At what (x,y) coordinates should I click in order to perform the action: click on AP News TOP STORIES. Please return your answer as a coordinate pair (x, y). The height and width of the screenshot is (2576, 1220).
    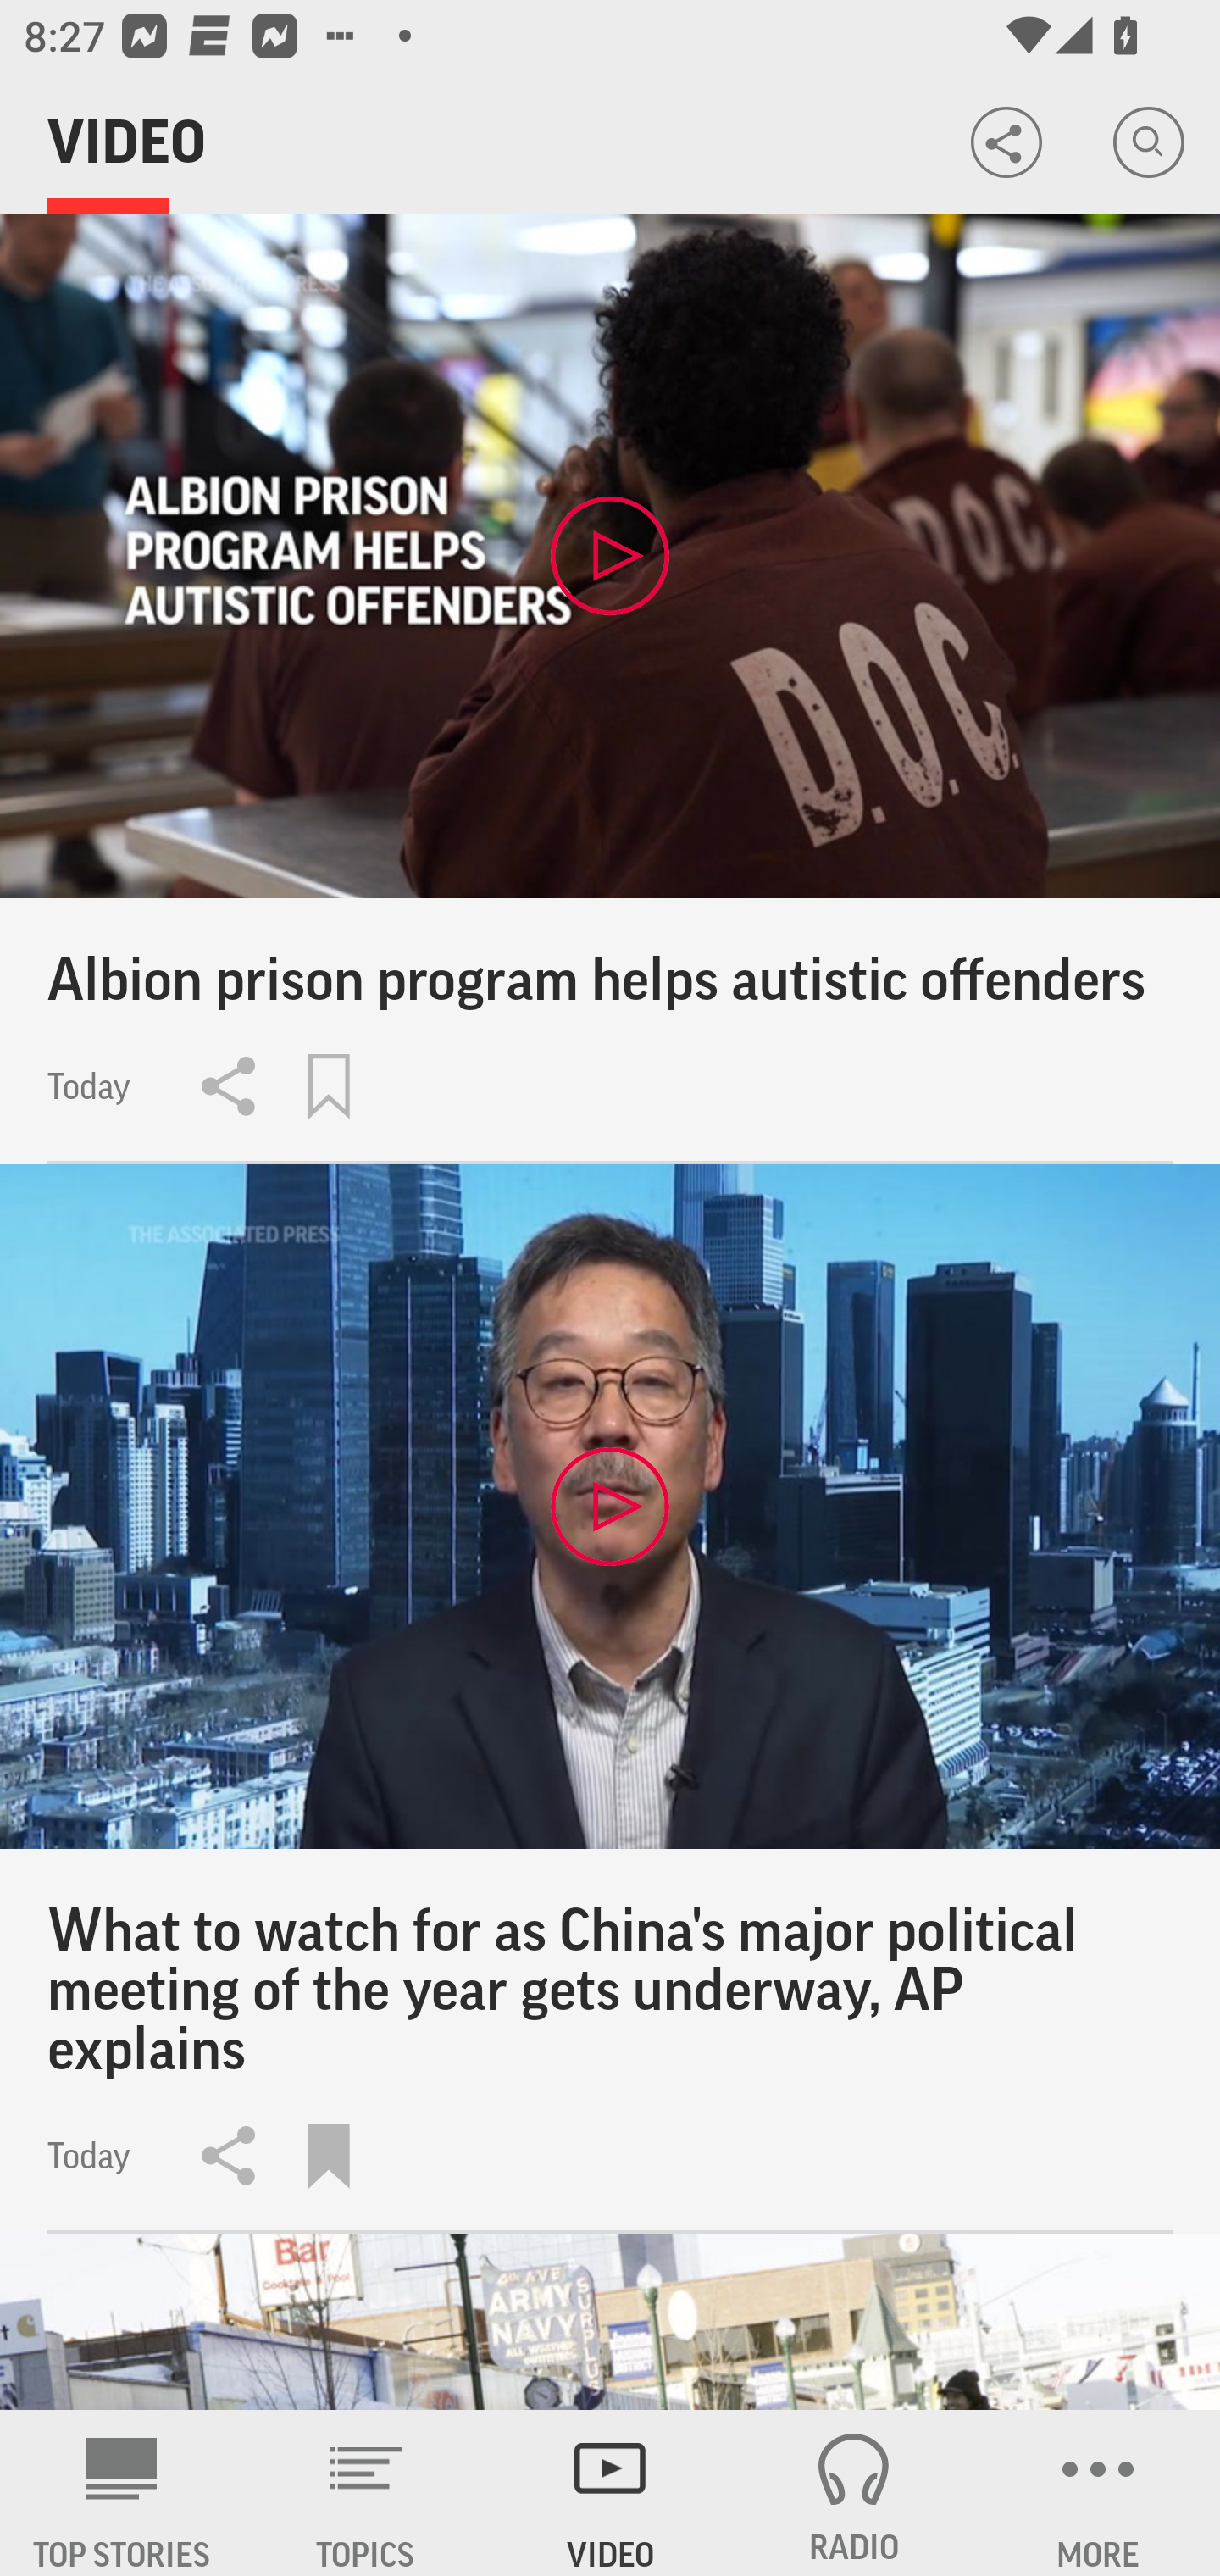
    Looking at the image, I should click on (122, 2493).